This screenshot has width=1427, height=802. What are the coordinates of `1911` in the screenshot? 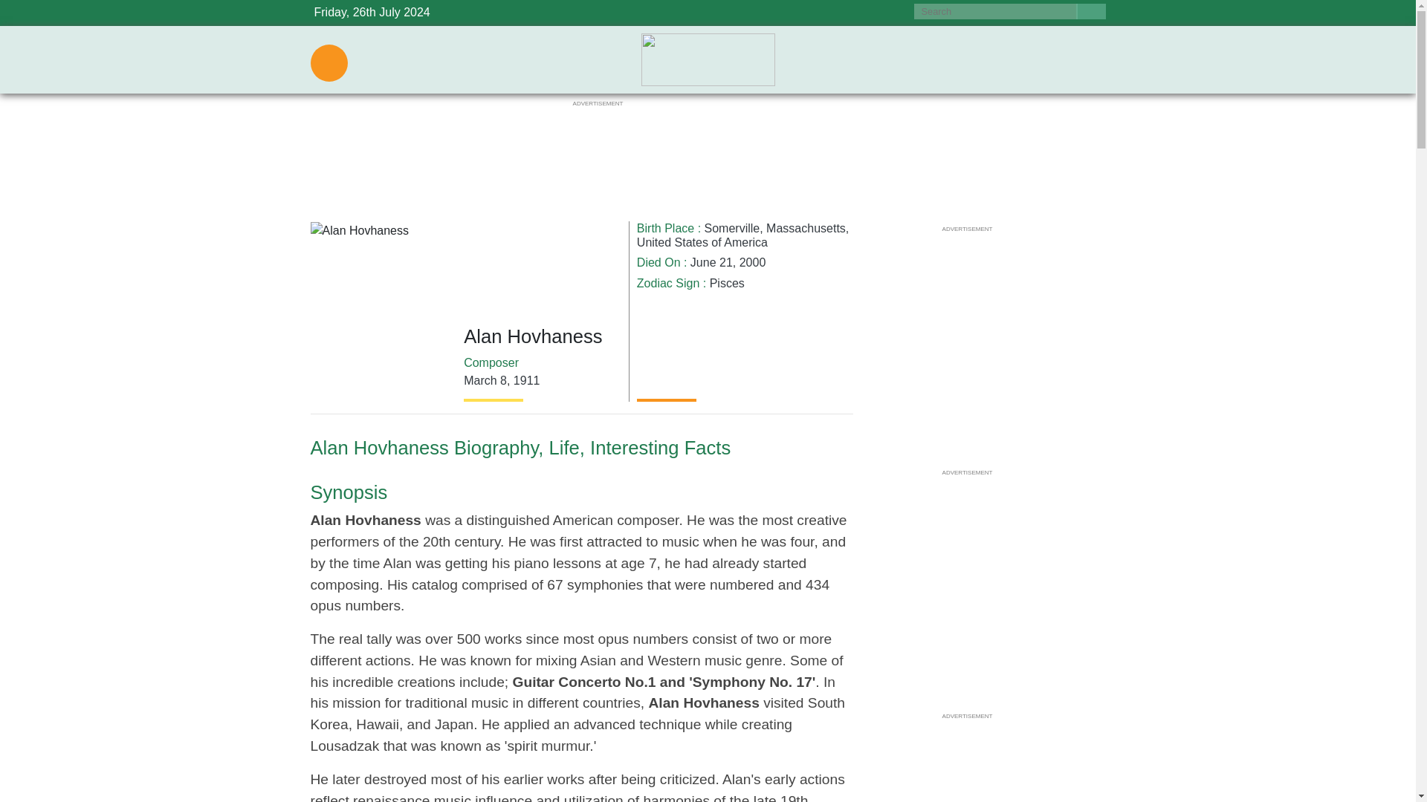 It's located at (527, 380).